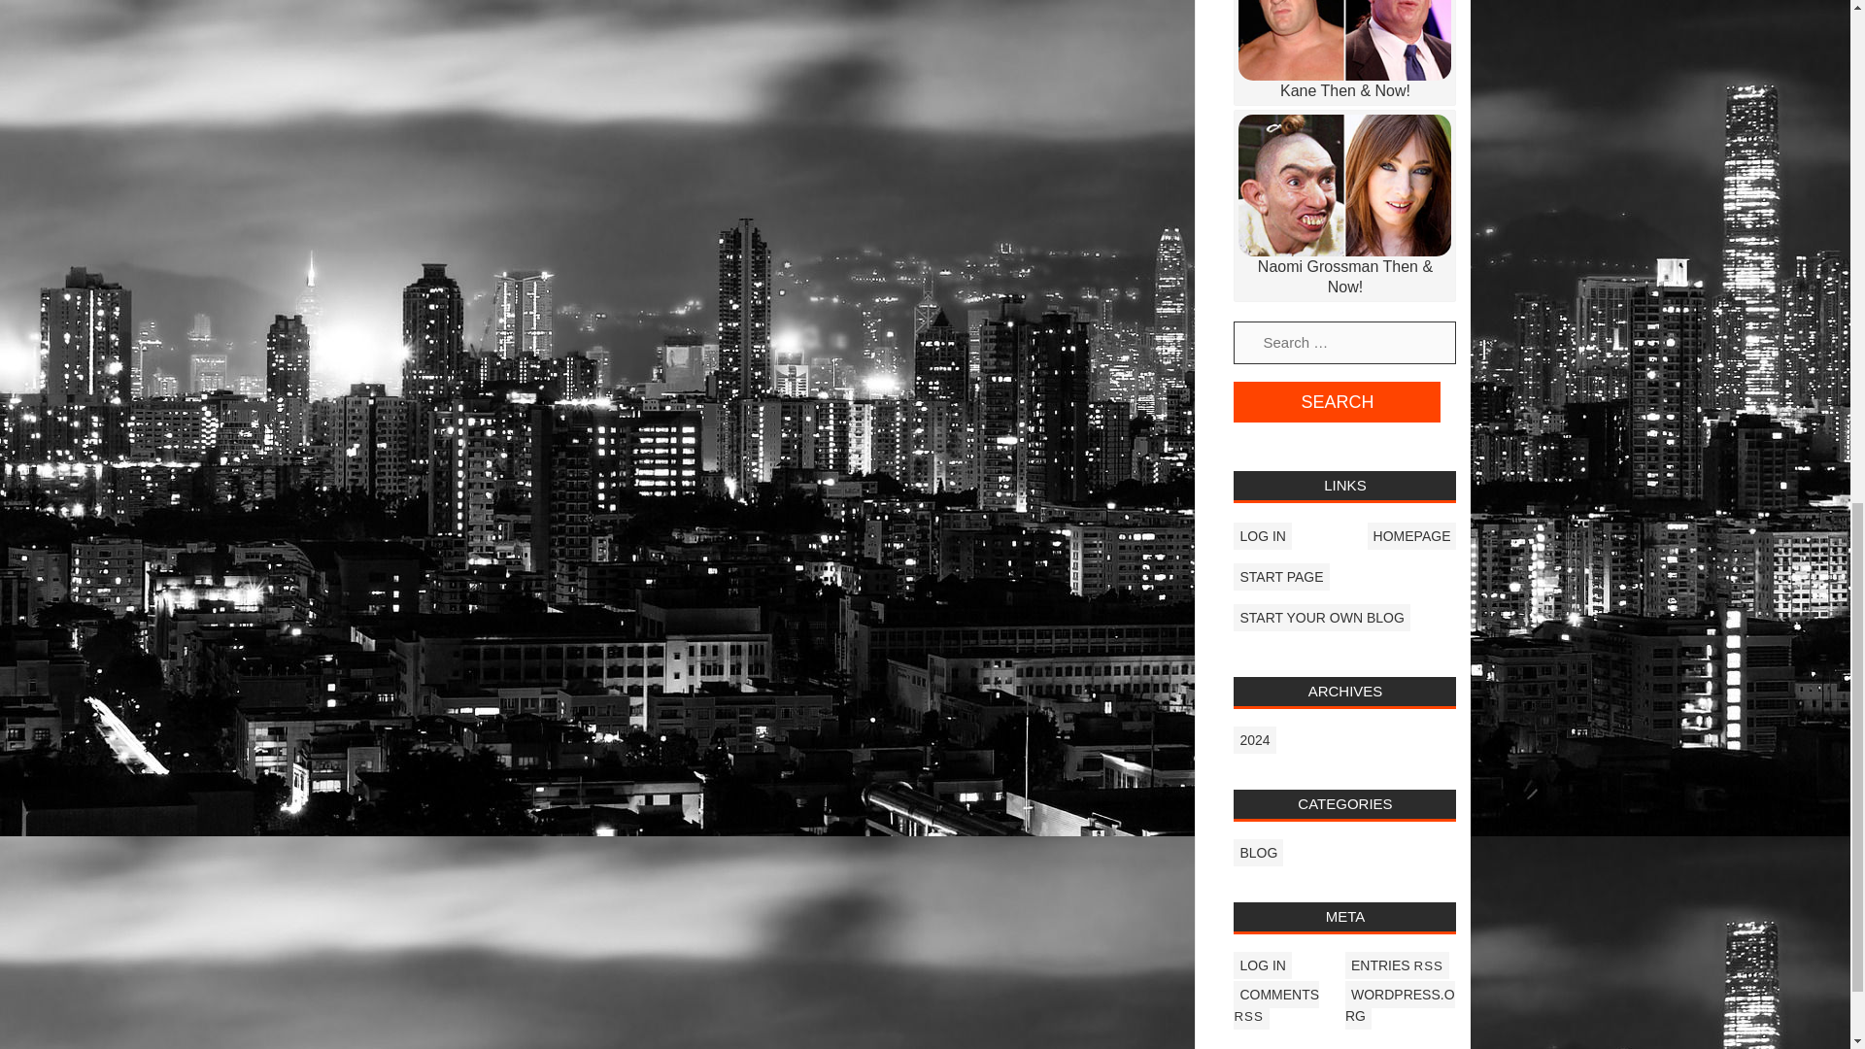  I want to click on Search, so click(1337, 402).